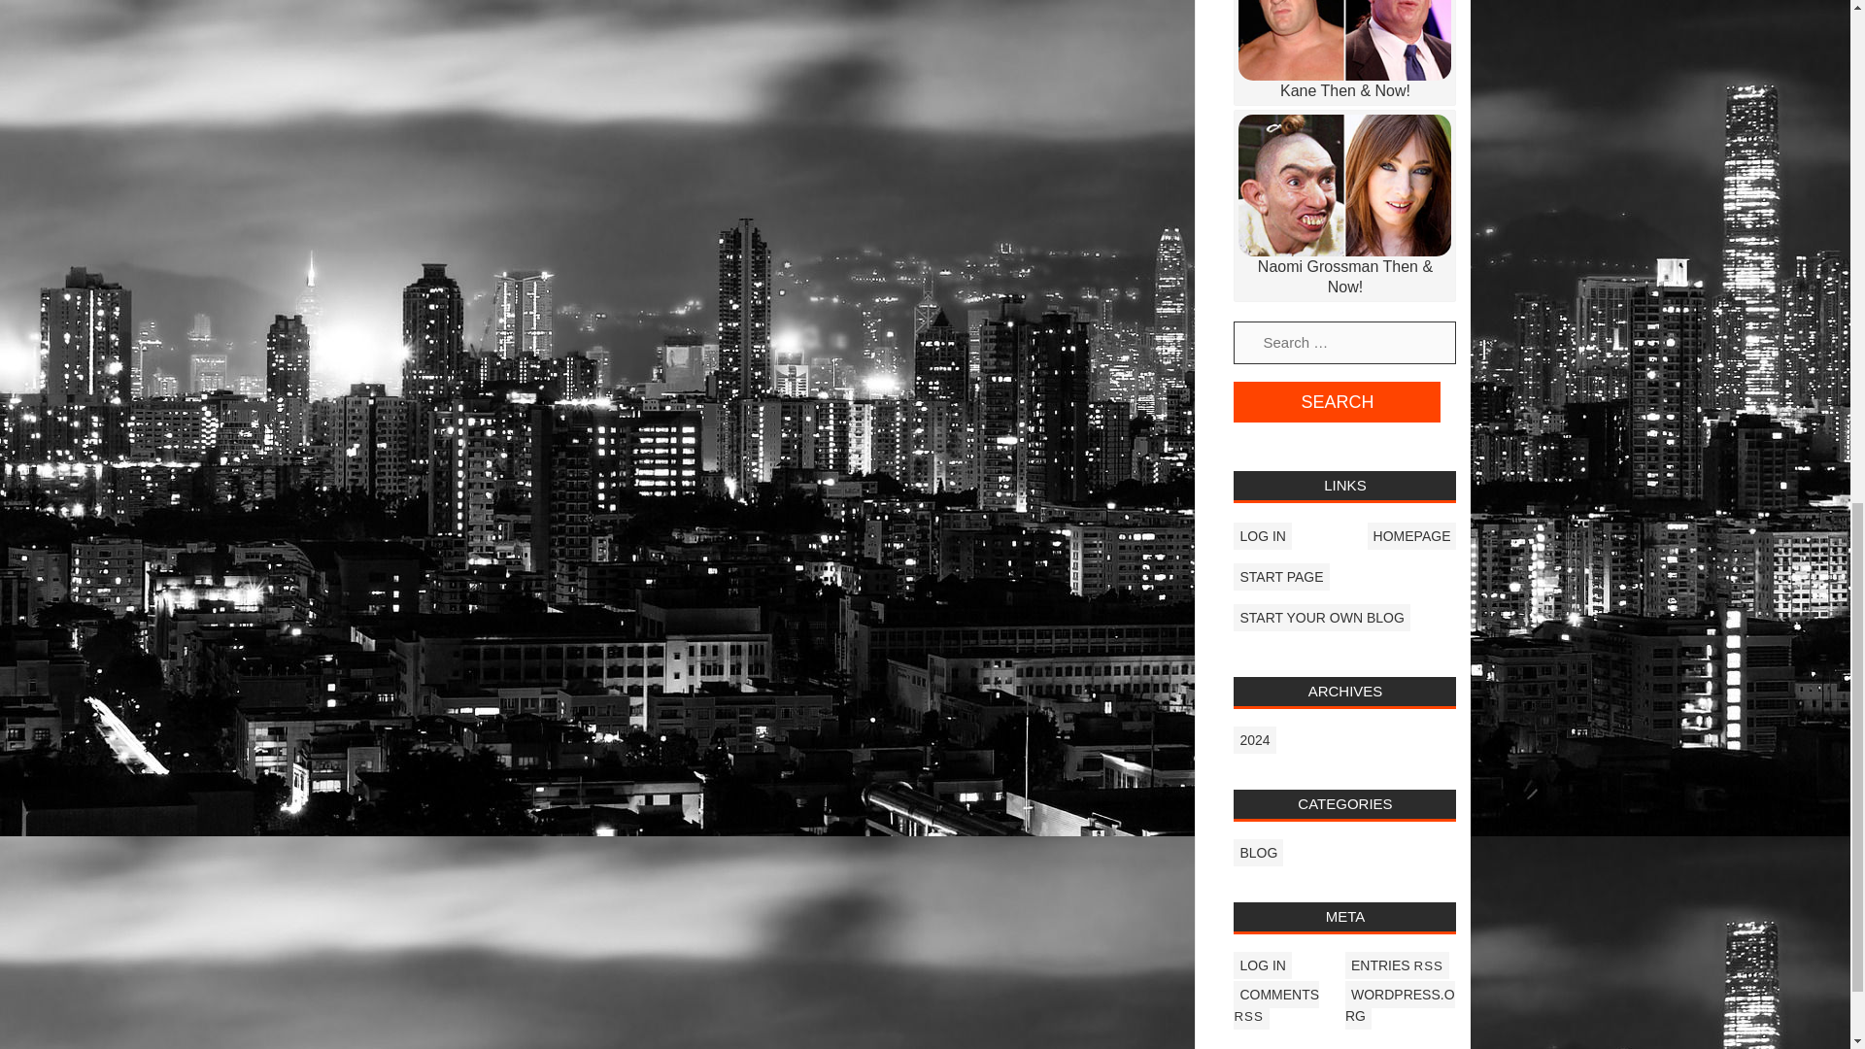  I want to click on Search, so click(1337, 402).